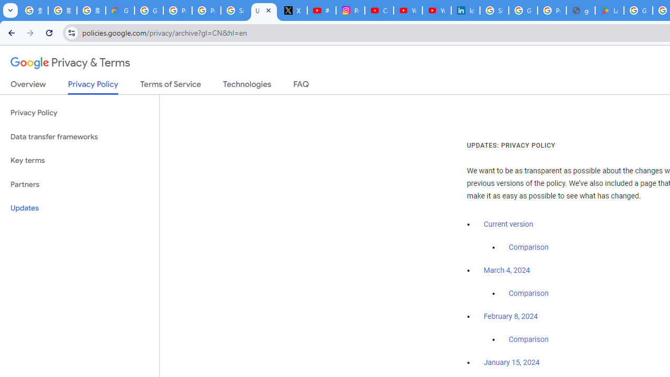  I want to click on Comparison, so click(529, 340).